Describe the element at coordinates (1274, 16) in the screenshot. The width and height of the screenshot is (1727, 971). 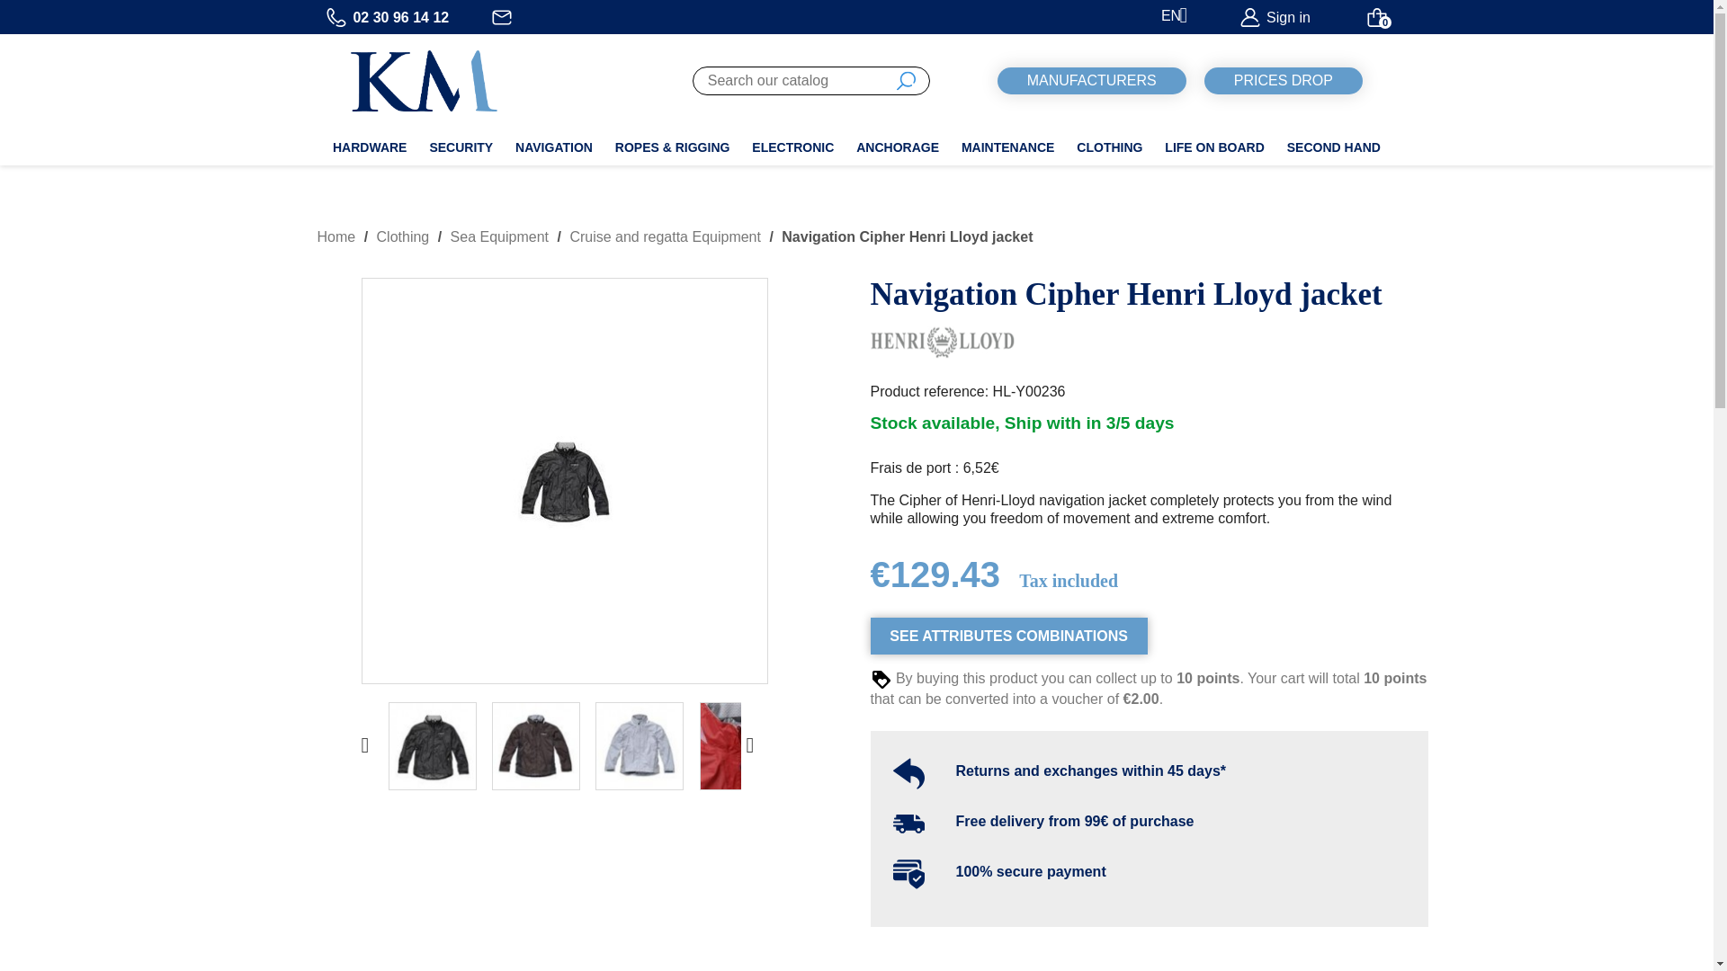
I see `Sign in` at that location.